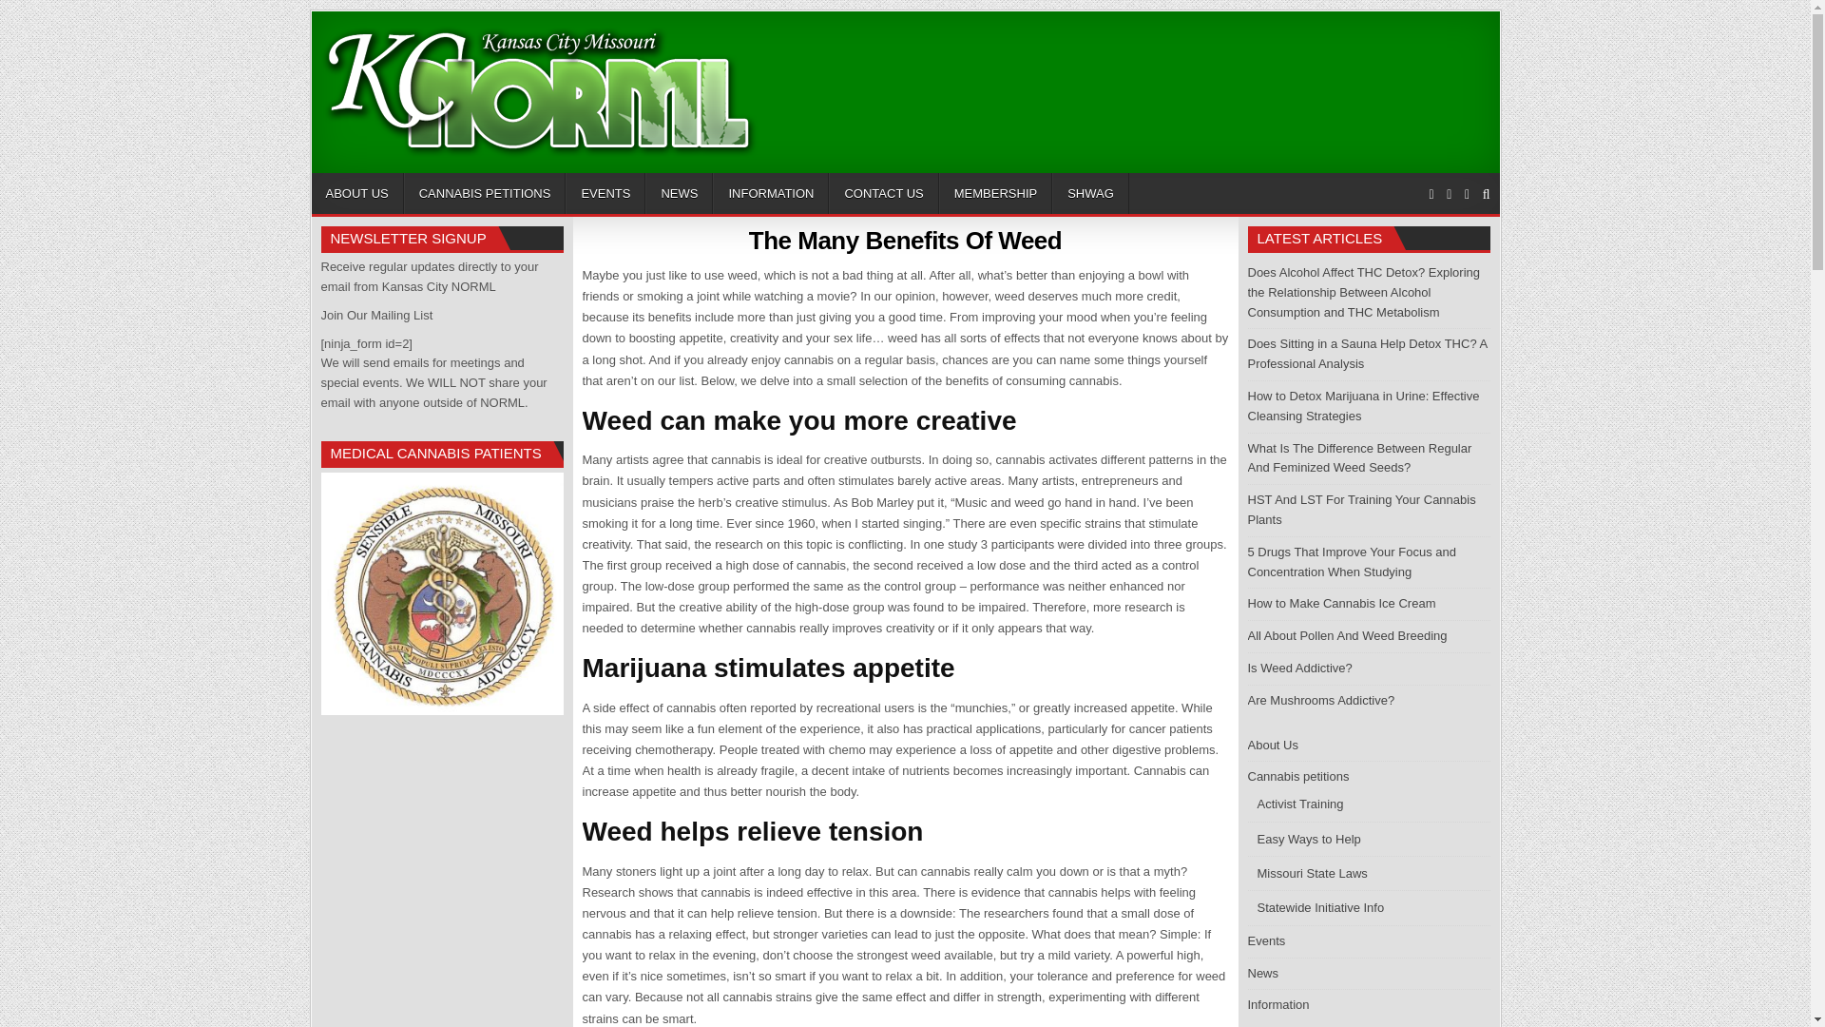  What do you see at coordinates (905, 240) in the screenshot?
I see `The Many Benefits Of Weed` at bounding box center [905, 240].